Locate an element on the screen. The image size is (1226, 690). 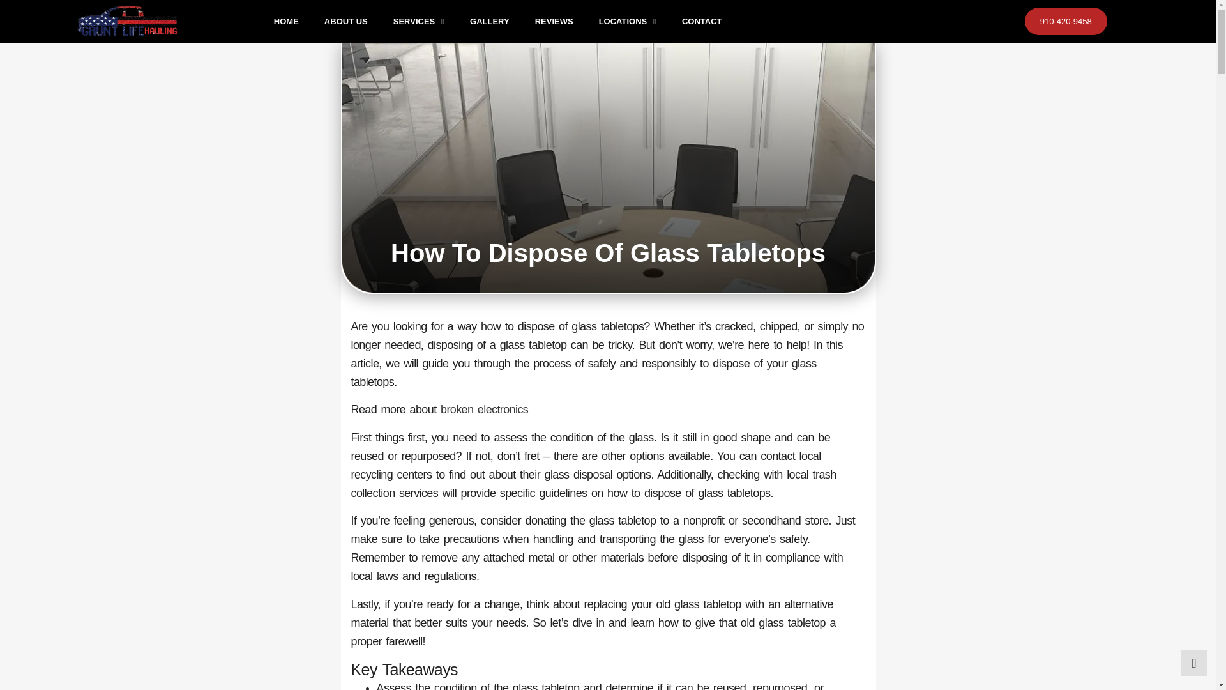
GALLERY is located at coordinates (489, 22).